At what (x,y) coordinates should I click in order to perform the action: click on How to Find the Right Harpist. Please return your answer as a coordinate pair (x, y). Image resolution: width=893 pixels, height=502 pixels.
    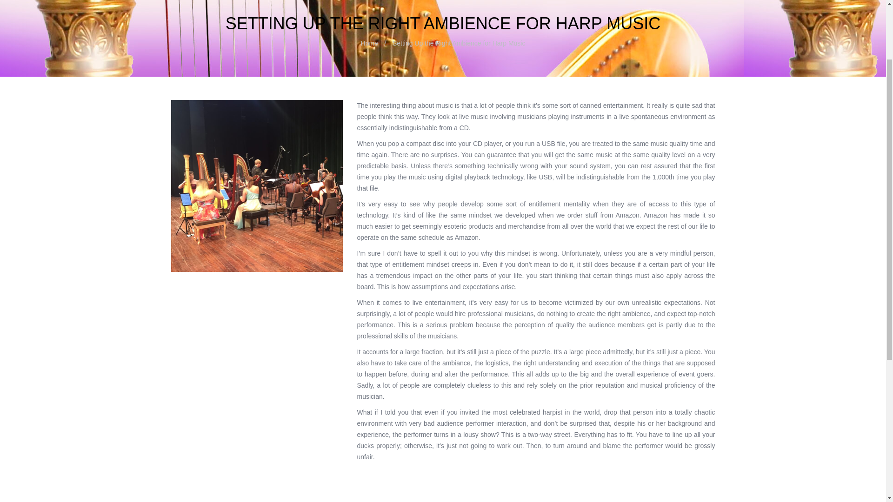
    Looking at the image, I should click on (277, 285).